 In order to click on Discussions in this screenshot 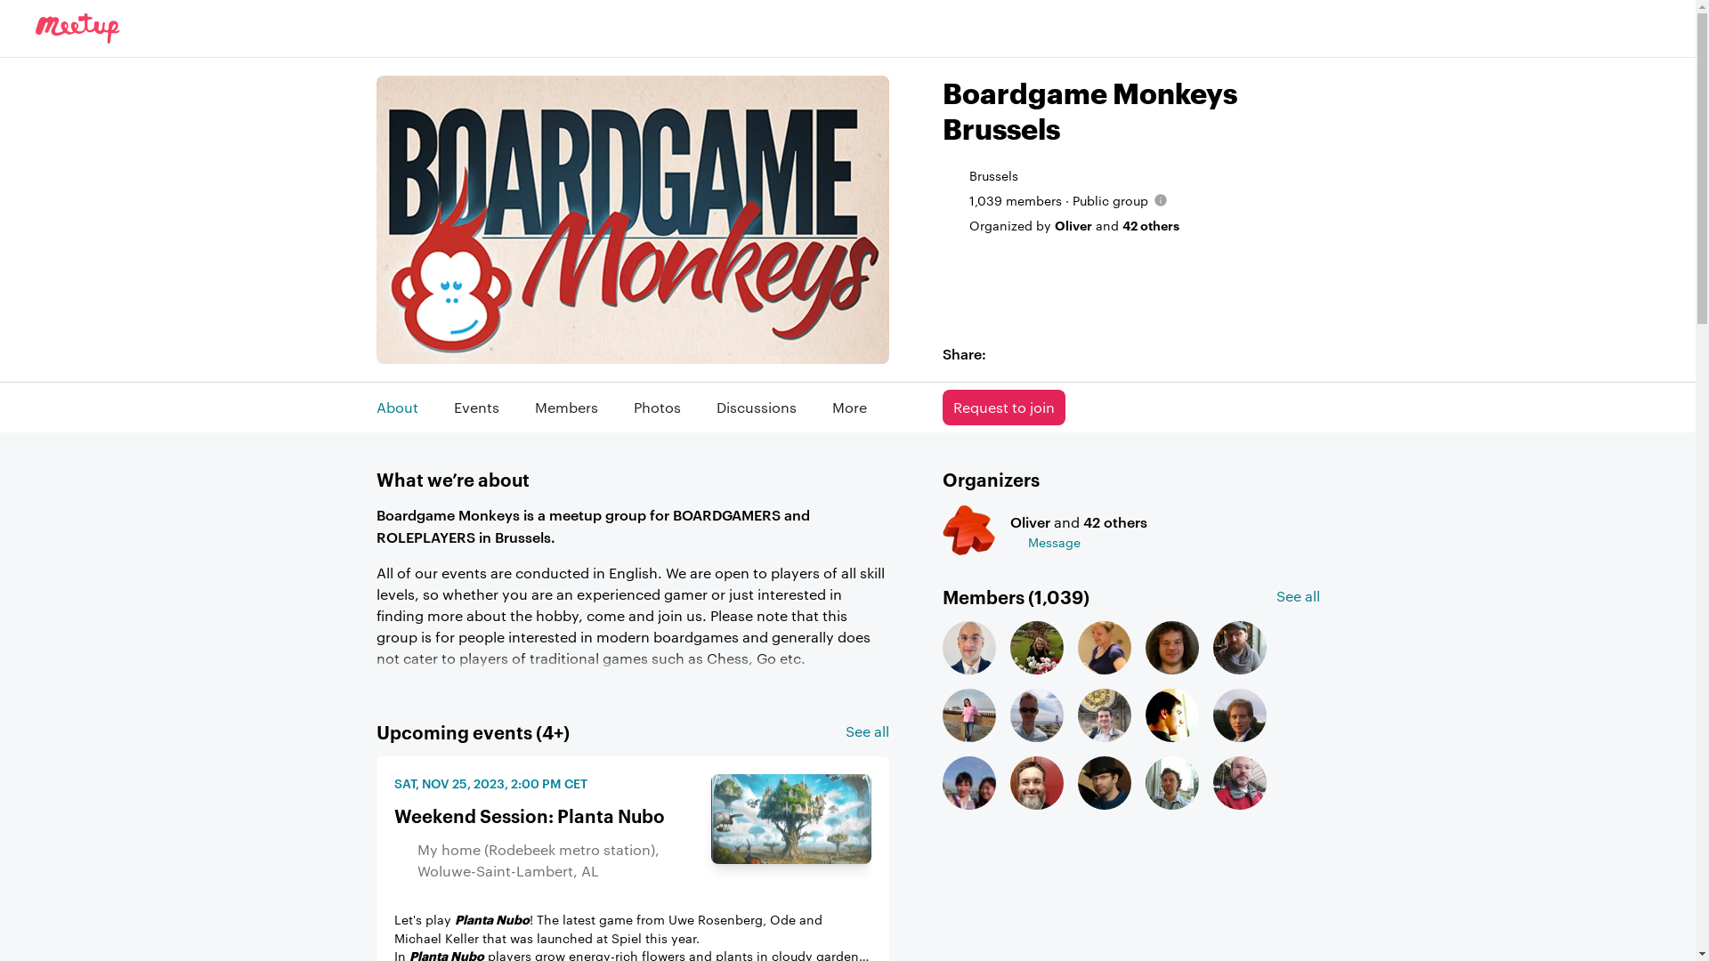, I will do `click(756, 408)`.